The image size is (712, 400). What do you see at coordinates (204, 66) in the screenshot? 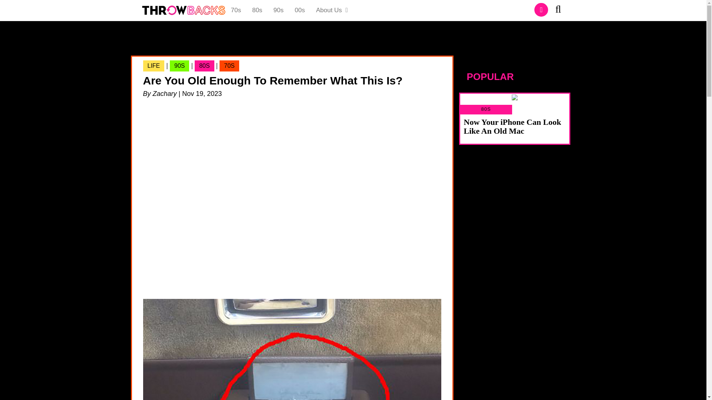
I see `80S` at bounding box center [204, 66].